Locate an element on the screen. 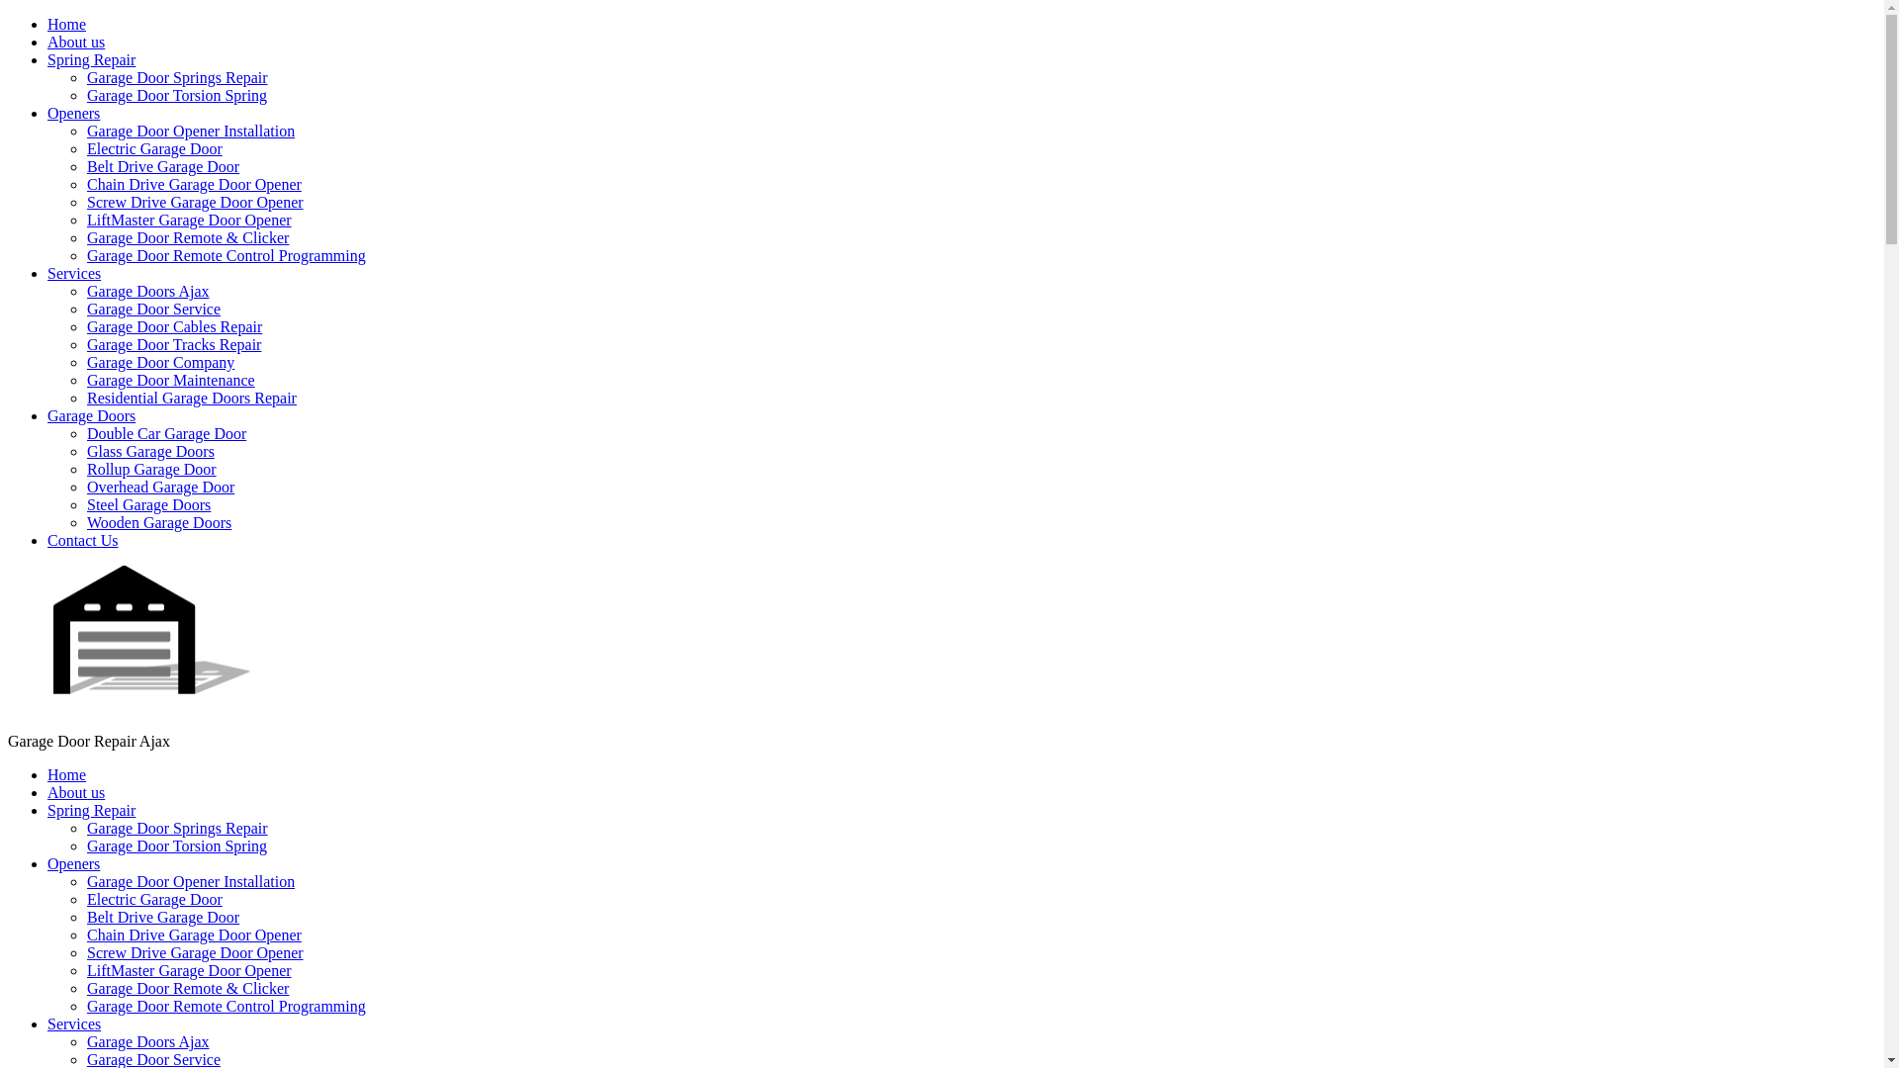 Image resolution: width=1899 pixels, height=1068 pixels. Garage Door Springs Repair is located at coordinates (178, 77).